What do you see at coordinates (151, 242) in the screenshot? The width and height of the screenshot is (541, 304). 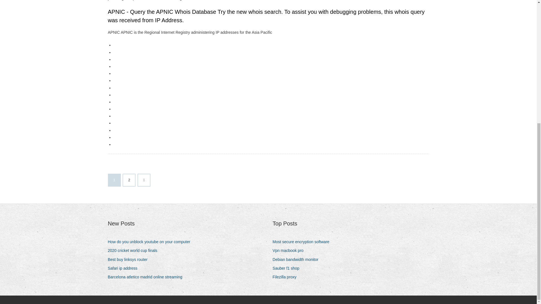 I see `How do you unblock youtube on your computer` at bounding box center [151, 242].